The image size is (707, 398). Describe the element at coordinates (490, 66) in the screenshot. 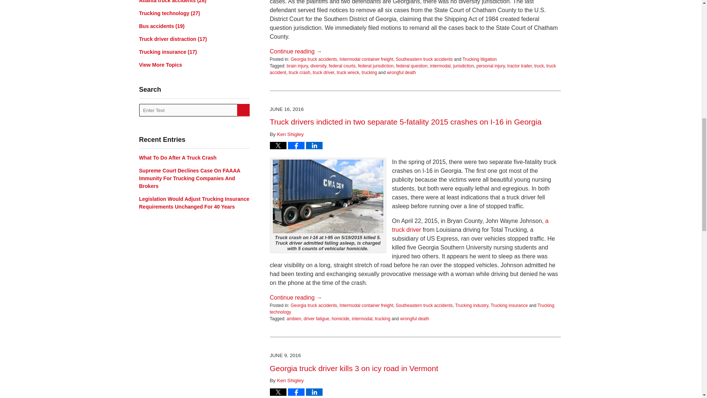

I see `personal injury` at that location.